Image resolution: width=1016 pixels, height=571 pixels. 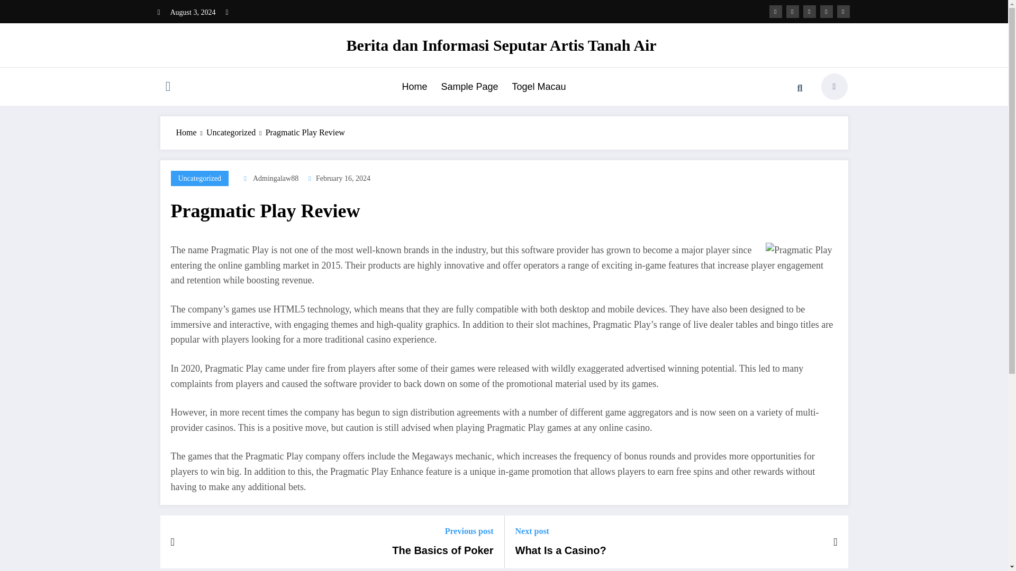 I want to click on Home, so click(x=186, y=132).